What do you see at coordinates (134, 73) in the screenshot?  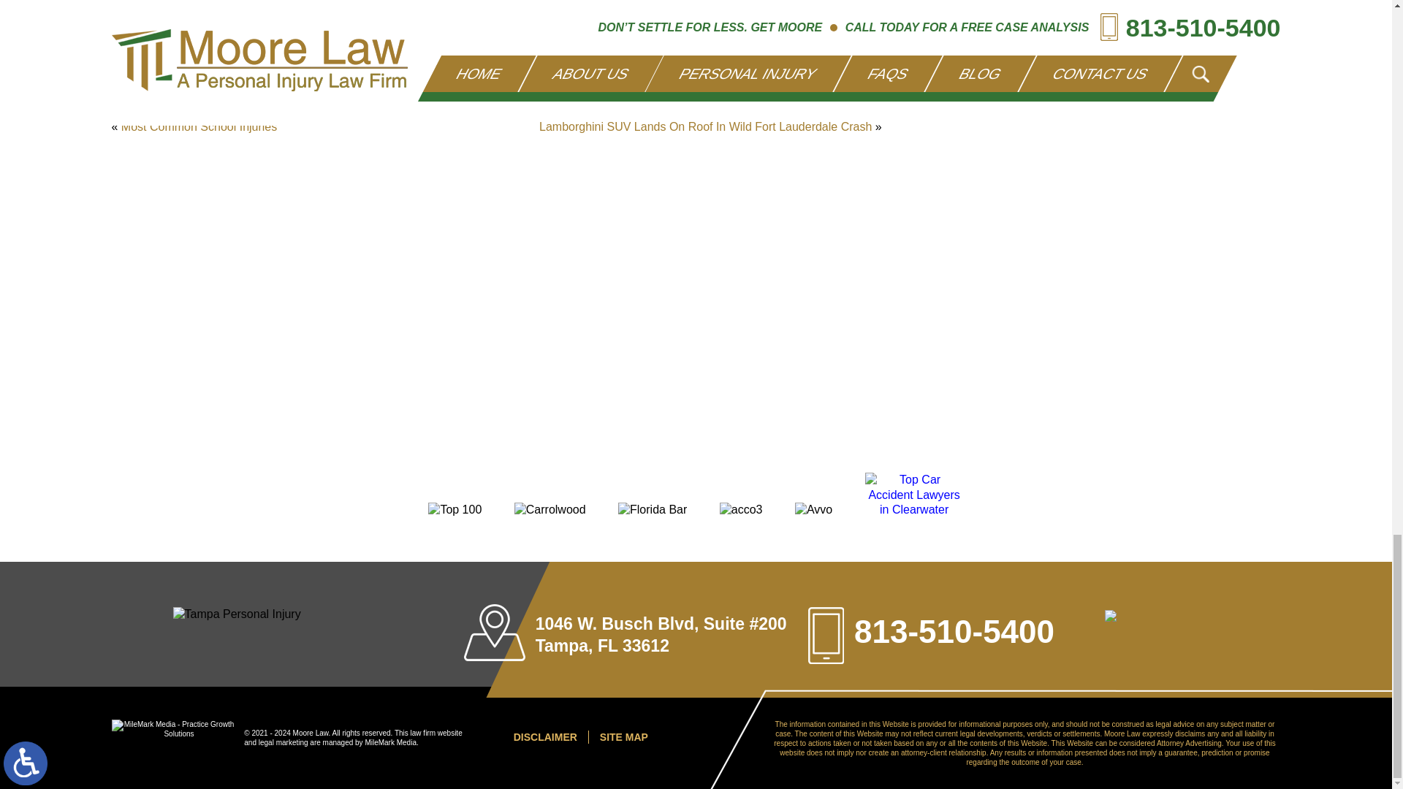 I see `Facebook` at bounding box center [134, 73].